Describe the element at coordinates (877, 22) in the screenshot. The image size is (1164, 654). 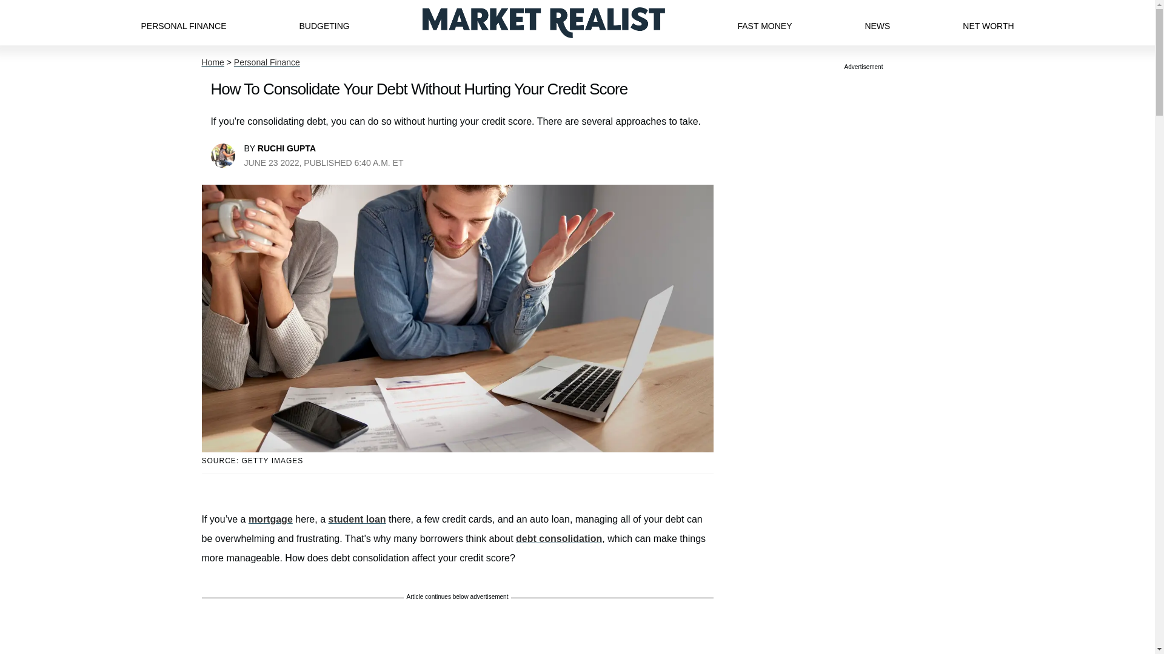
I see `NEWS` at that location.